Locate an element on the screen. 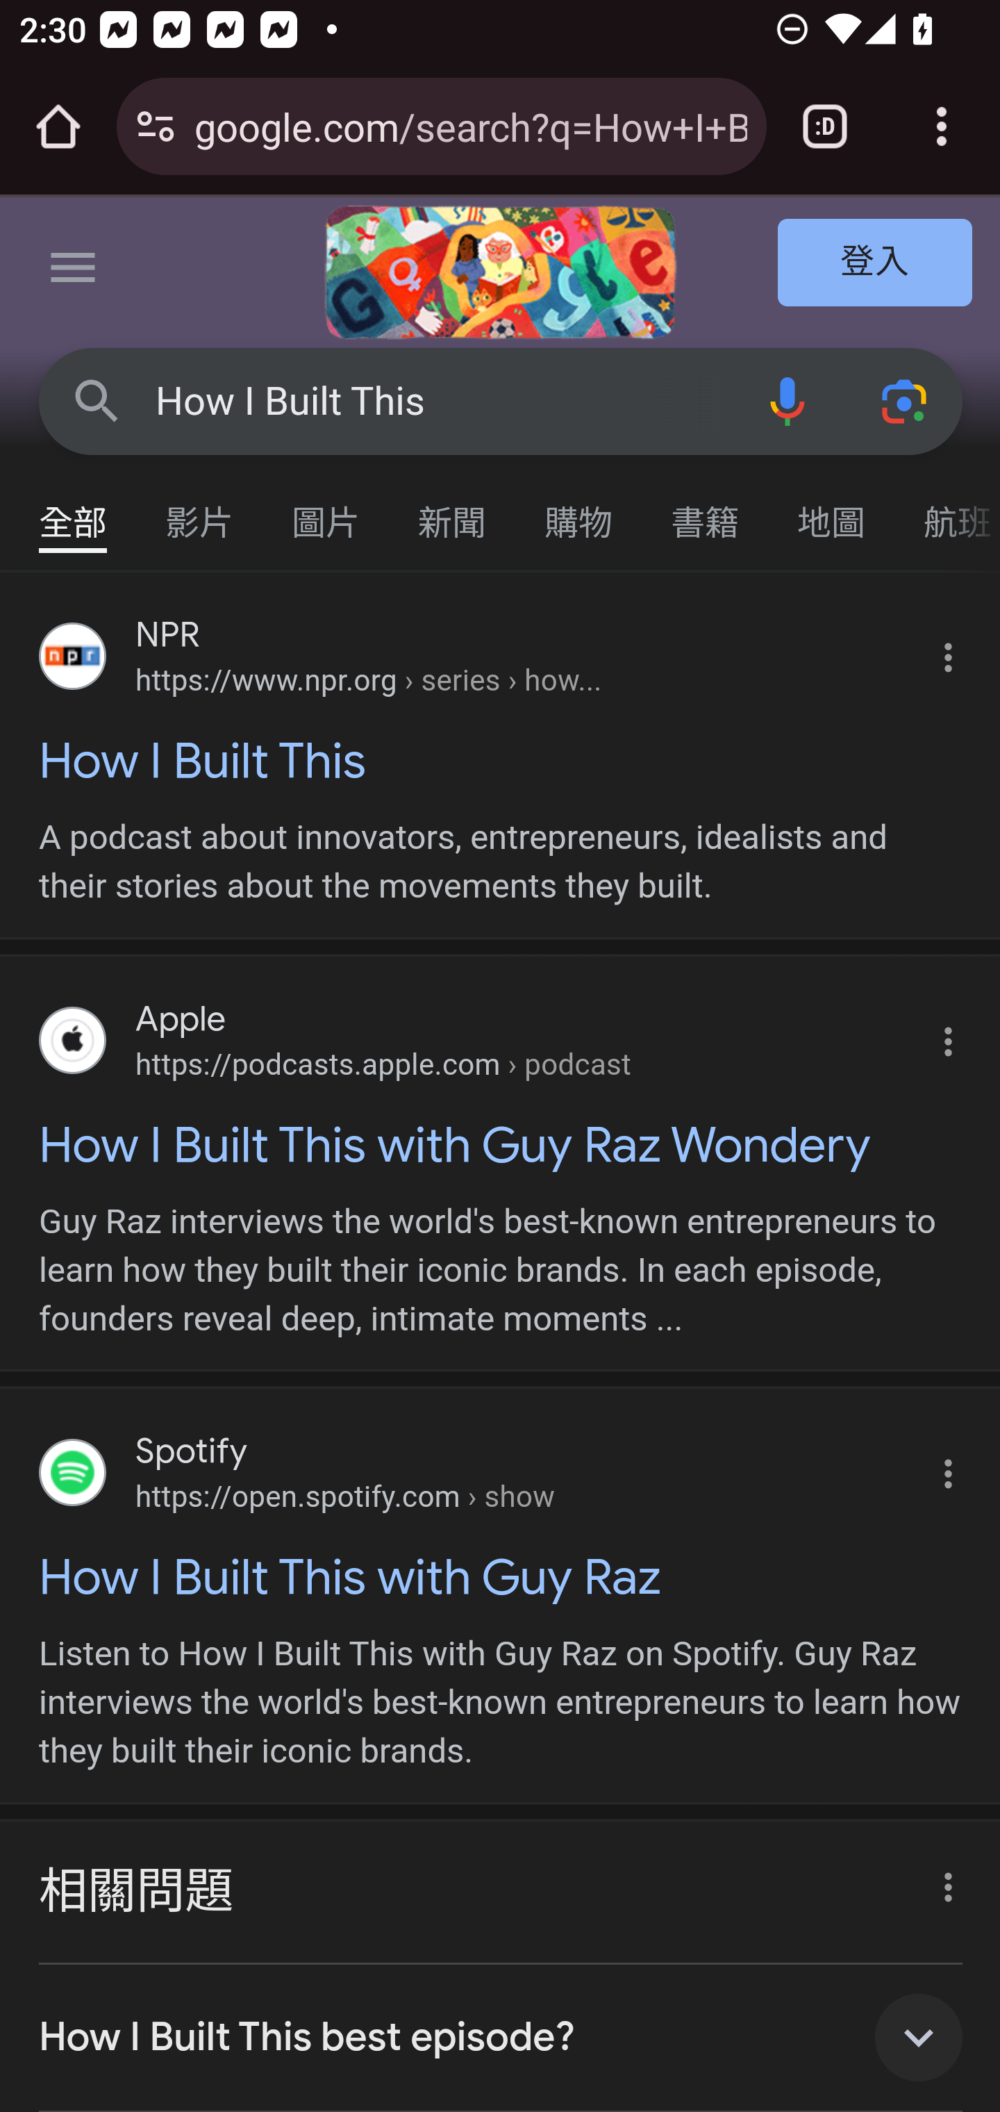 Image resolution: width=1000 pixels, height=2112 pixels. 圖片 is located at coordinates (326, 510).